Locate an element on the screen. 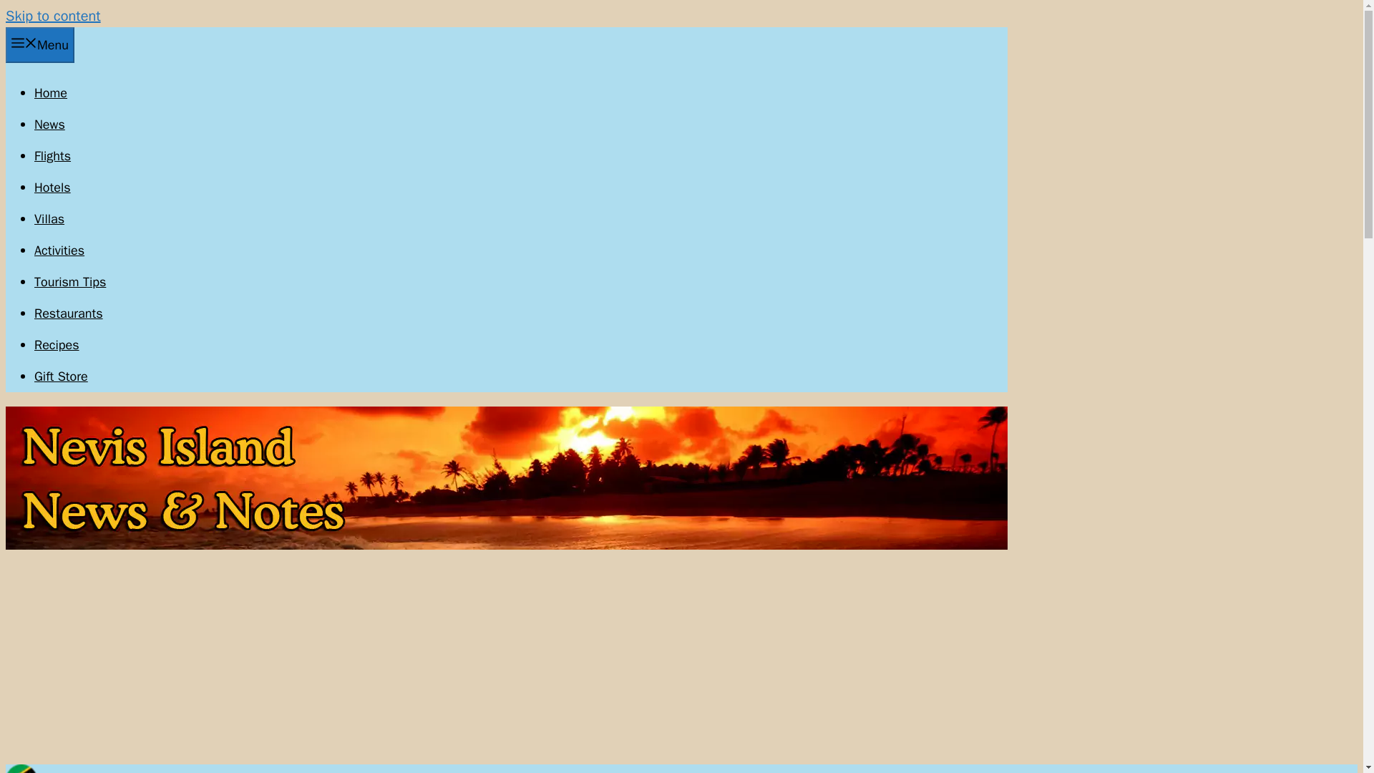 The height and width of the screenshot is (773, 1374). Nevis Restaurants is located at coordinates (69, 313).